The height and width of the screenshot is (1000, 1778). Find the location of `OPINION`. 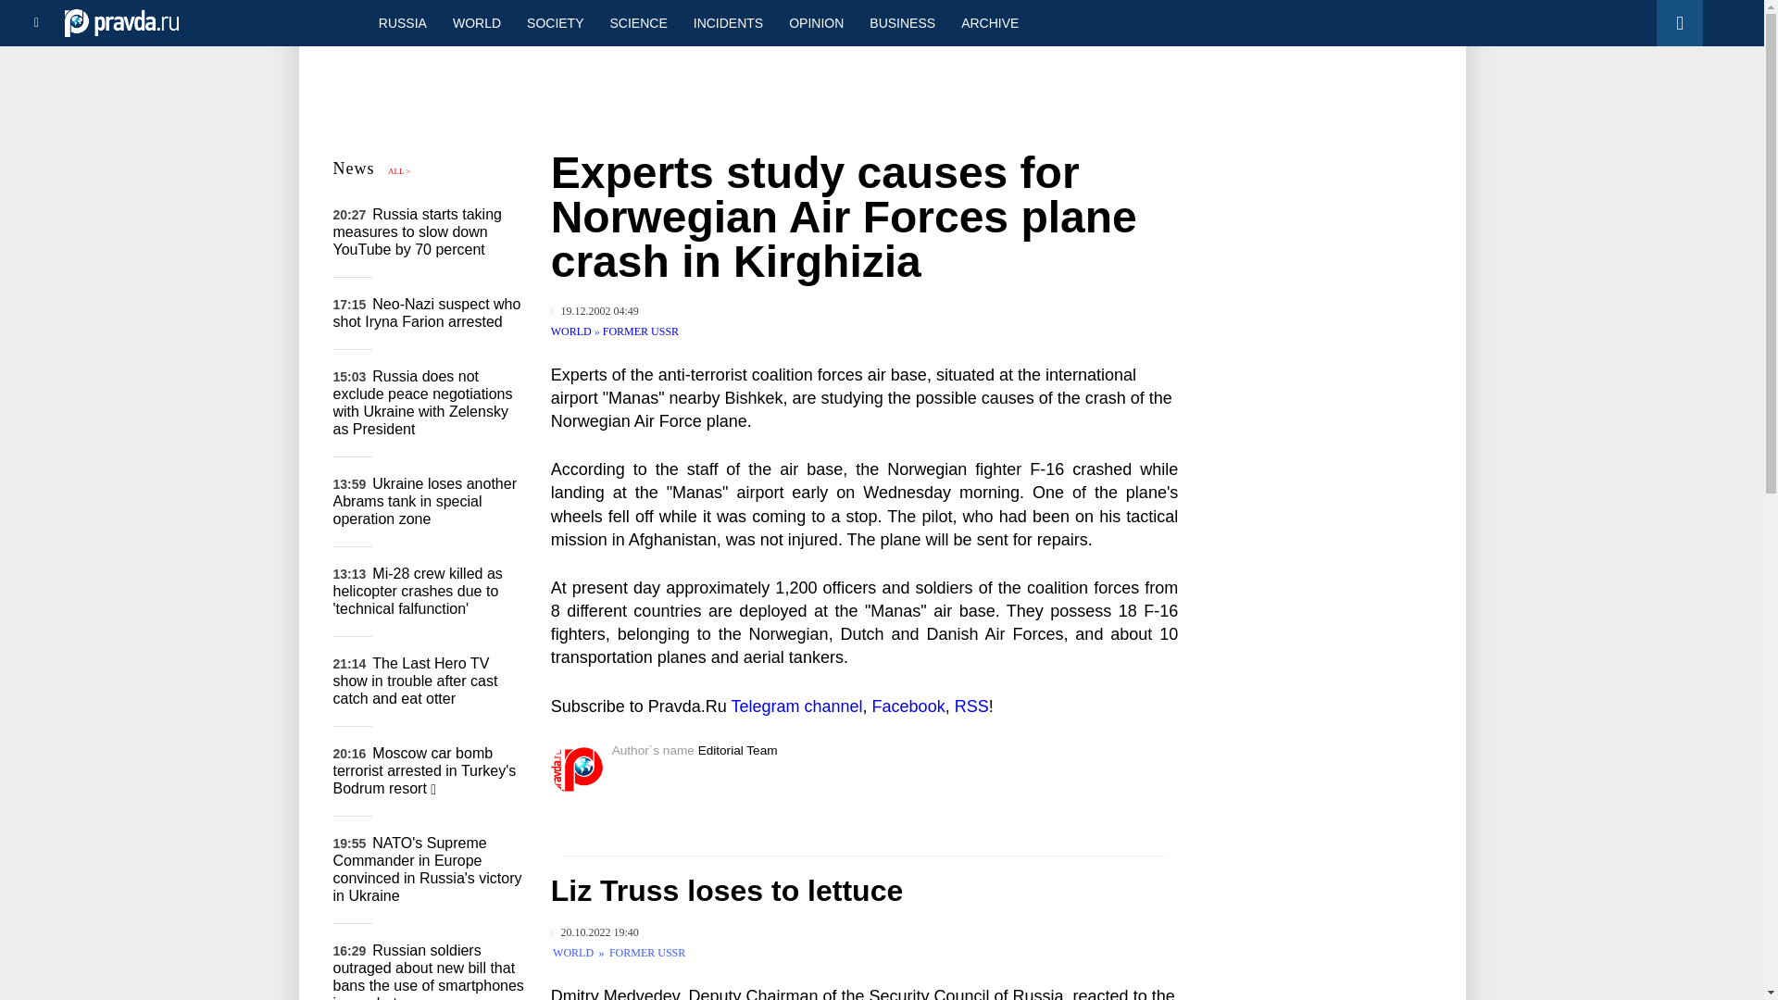

OPINION is located at coordinates (816, 22).